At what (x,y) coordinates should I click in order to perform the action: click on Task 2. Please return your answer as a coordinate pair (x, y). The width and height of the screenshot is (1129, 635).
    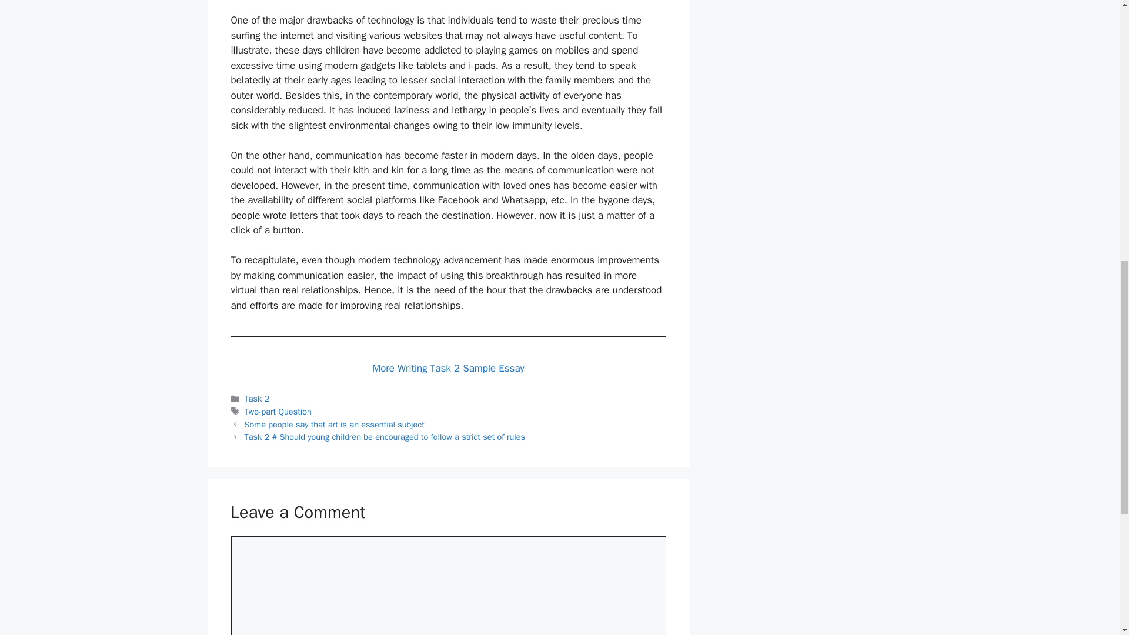
    Looking at the image, I should click on (257, 398).